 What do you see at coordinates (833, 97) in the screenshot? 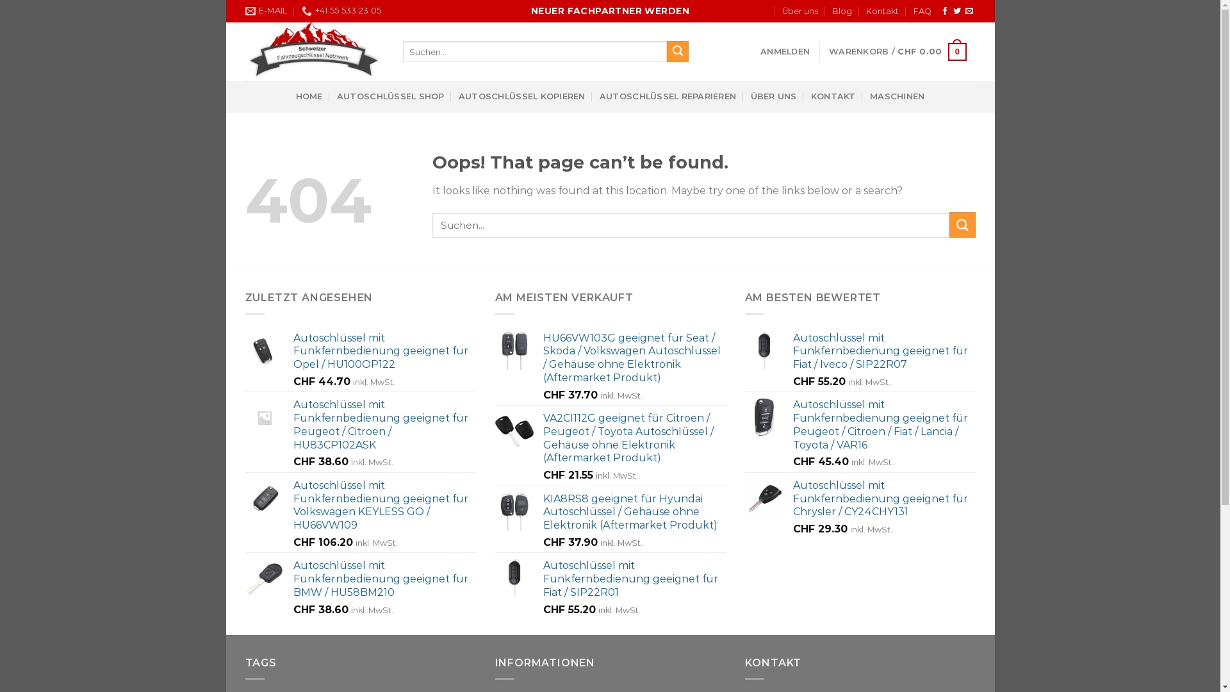
I see `KONTAKT` at bounding box center [833, 97].